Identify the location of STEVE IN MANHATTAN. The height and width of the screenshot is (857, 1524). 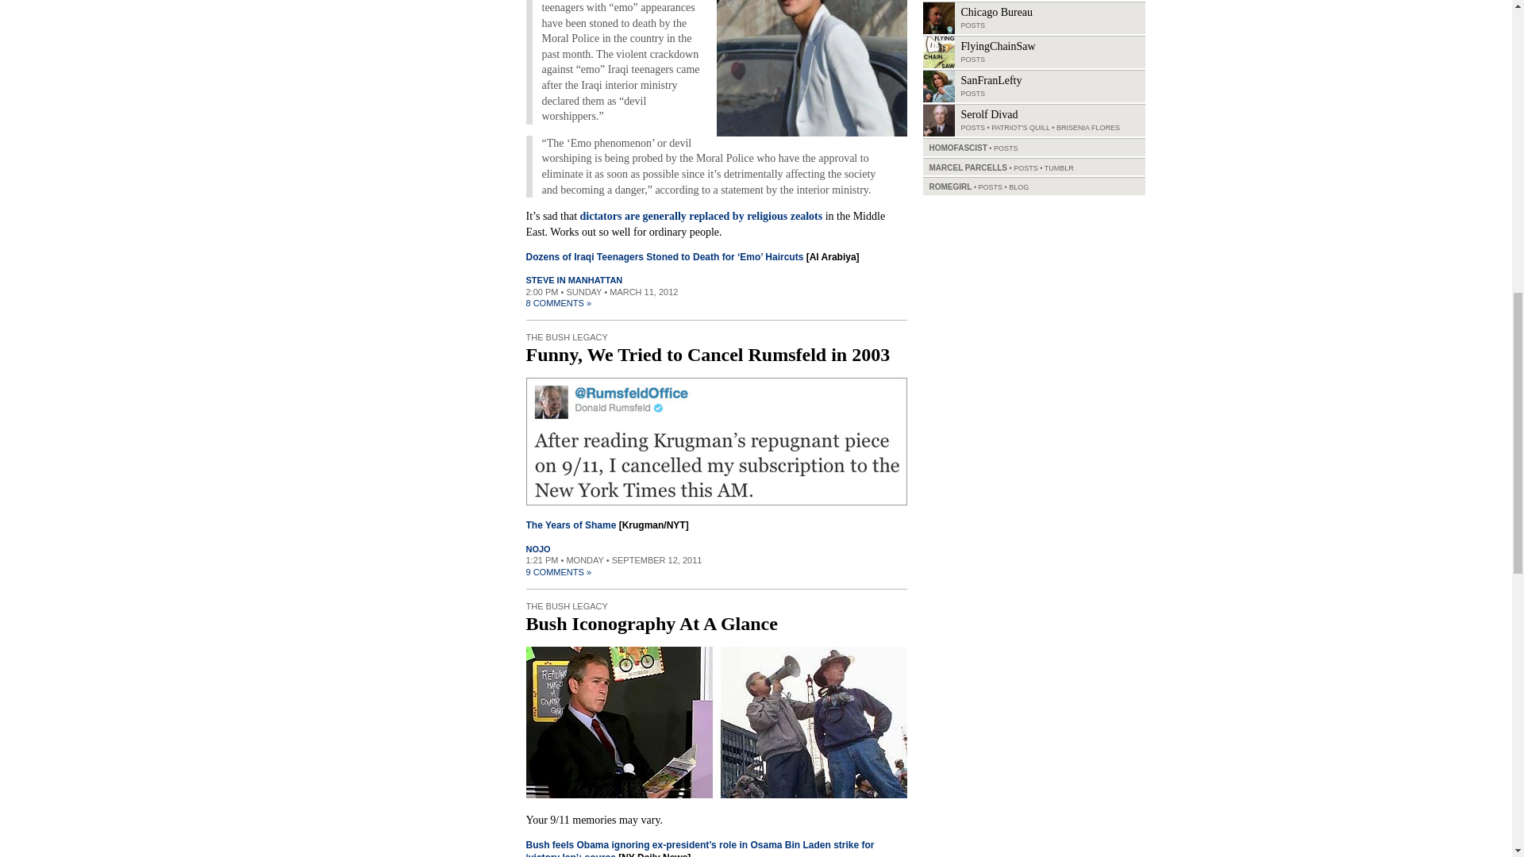
(573, 279).